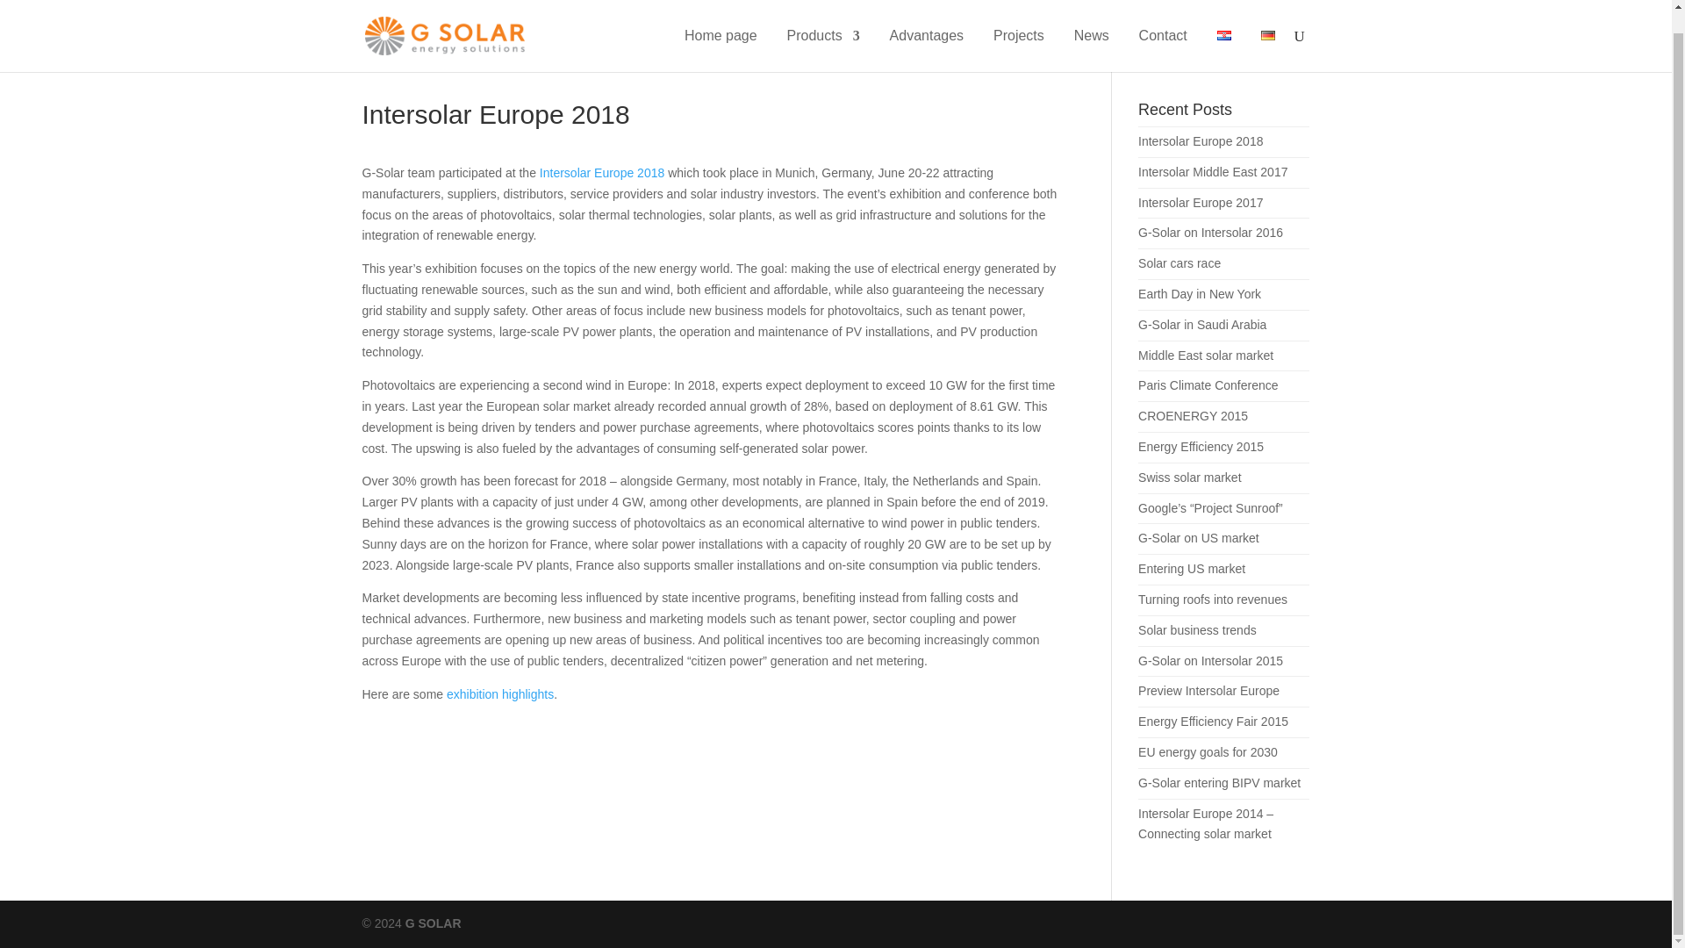  I want to click on Home page, so click(720, 29).